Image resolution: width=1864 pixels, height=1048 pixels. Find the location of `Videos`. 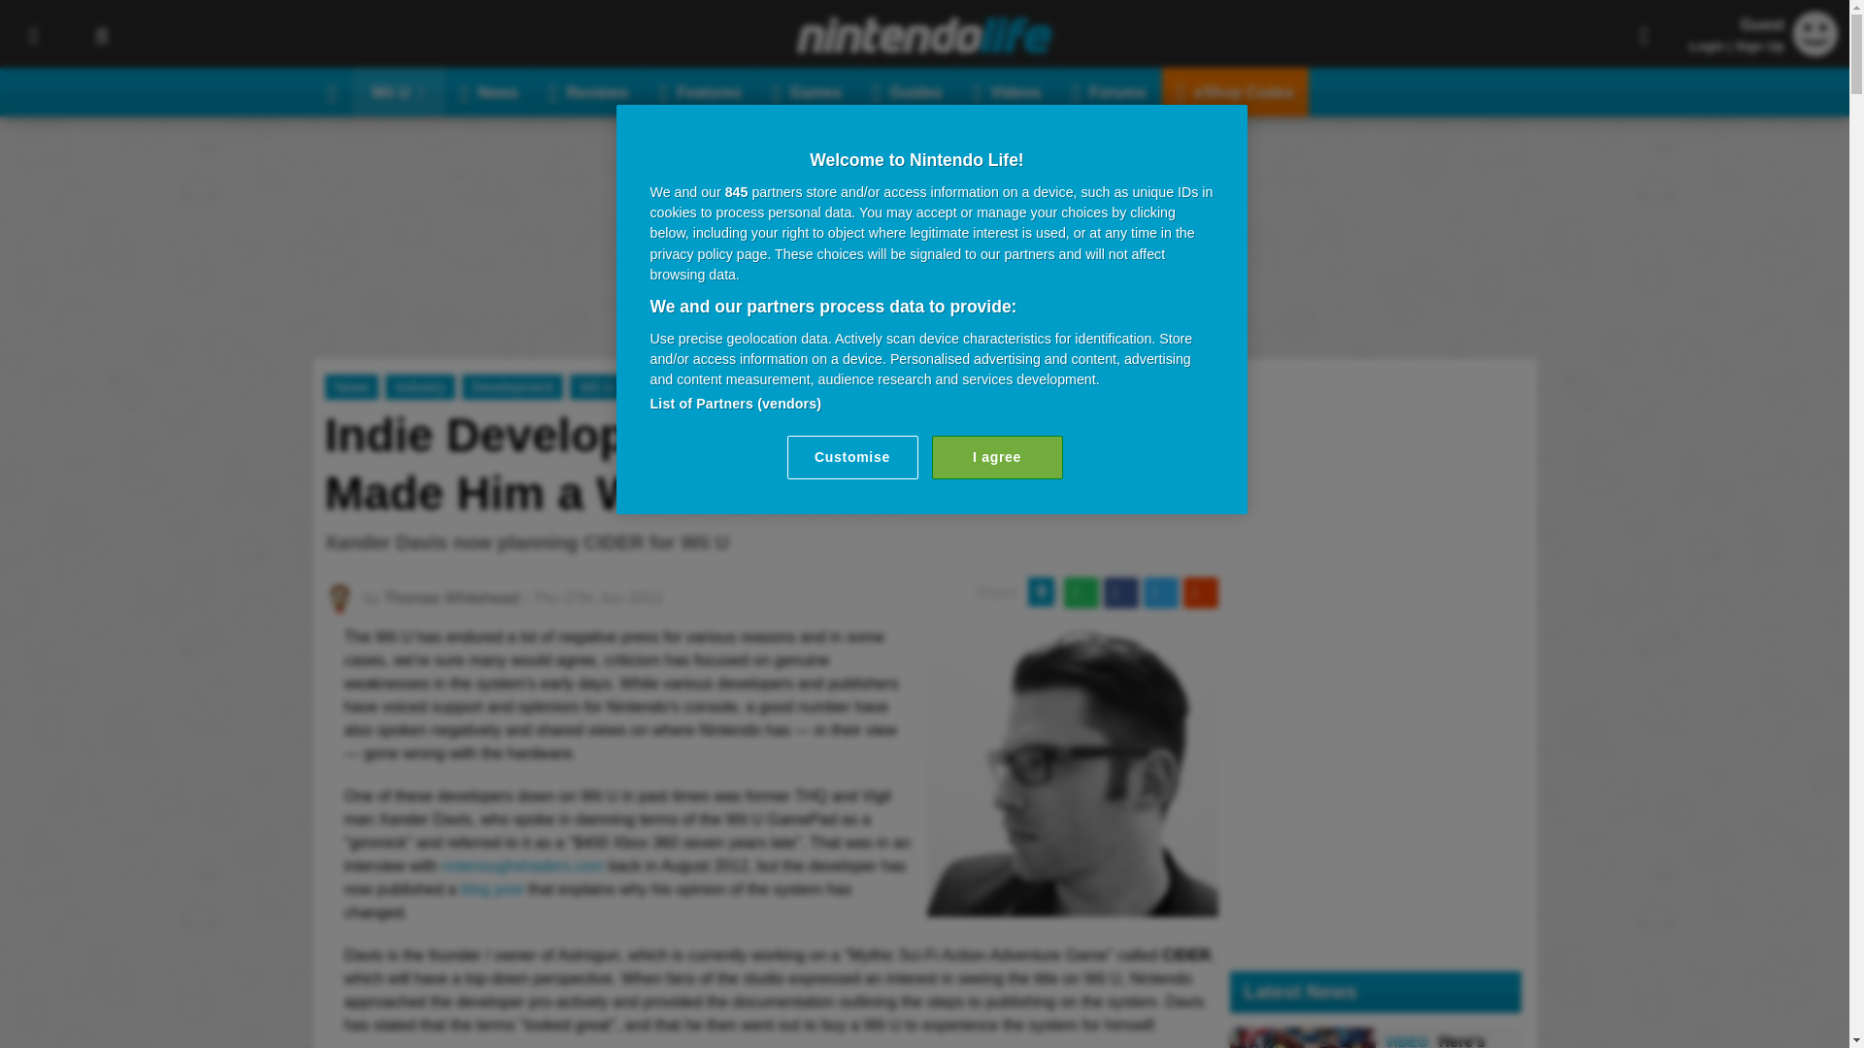

Videos is located at coordinates (1007, 91).